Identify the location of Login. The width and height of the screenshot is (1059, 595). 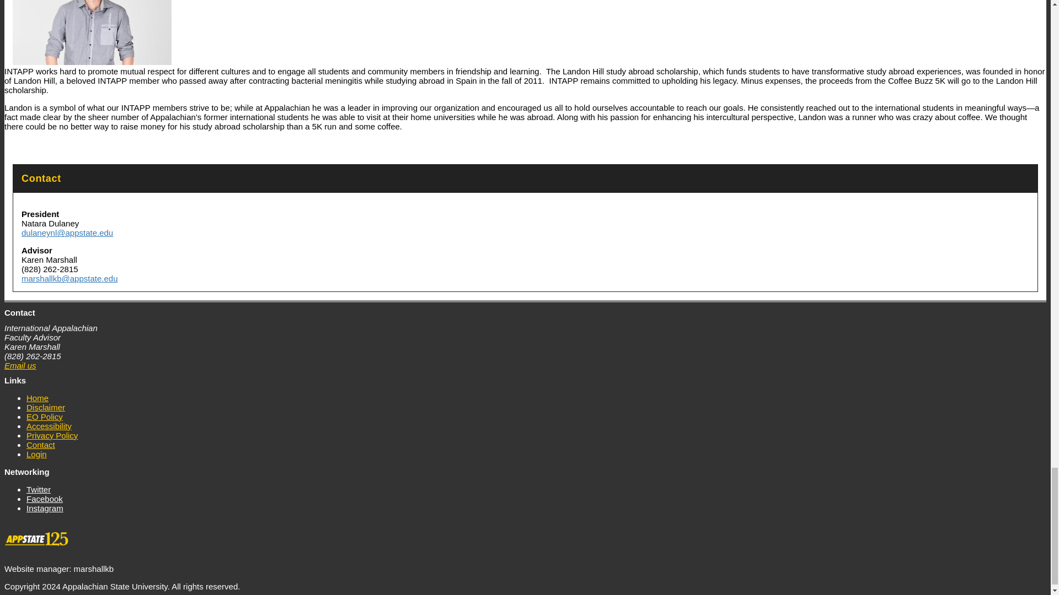
(36, 454).